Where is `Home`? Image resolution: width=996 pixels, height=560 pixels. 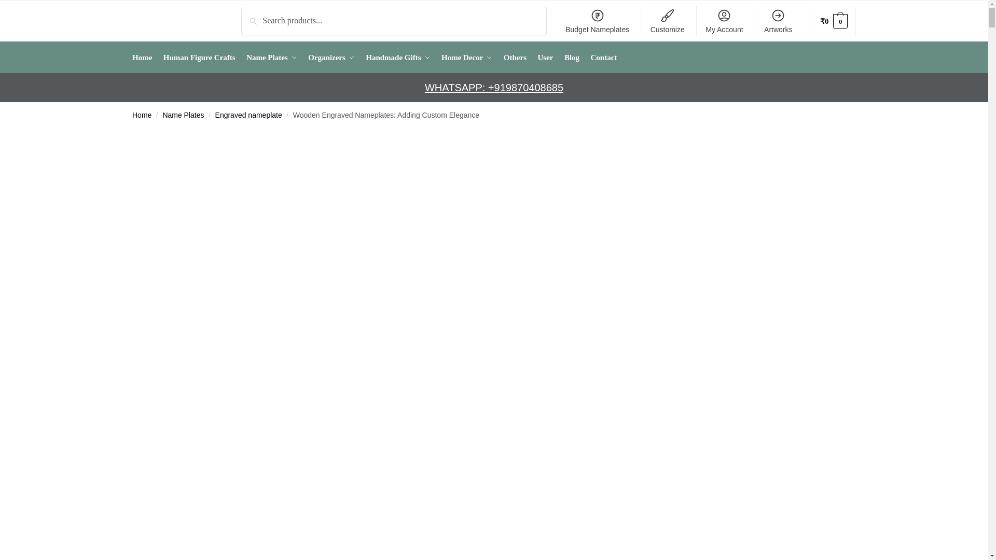 Home is located at coordinates (144, 58).